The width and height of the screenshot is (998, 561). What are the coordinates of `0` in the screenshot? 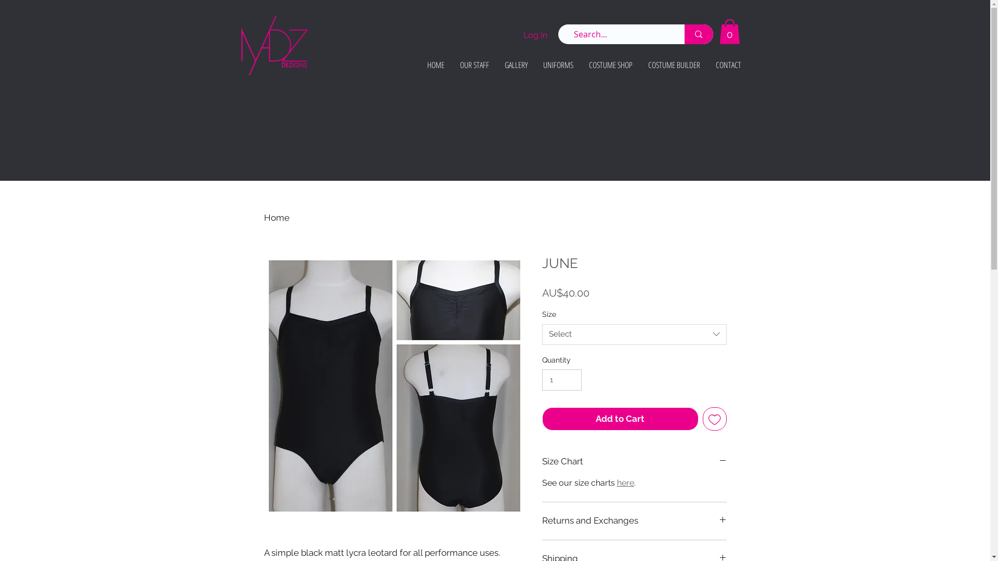 It's located at (730, 32).